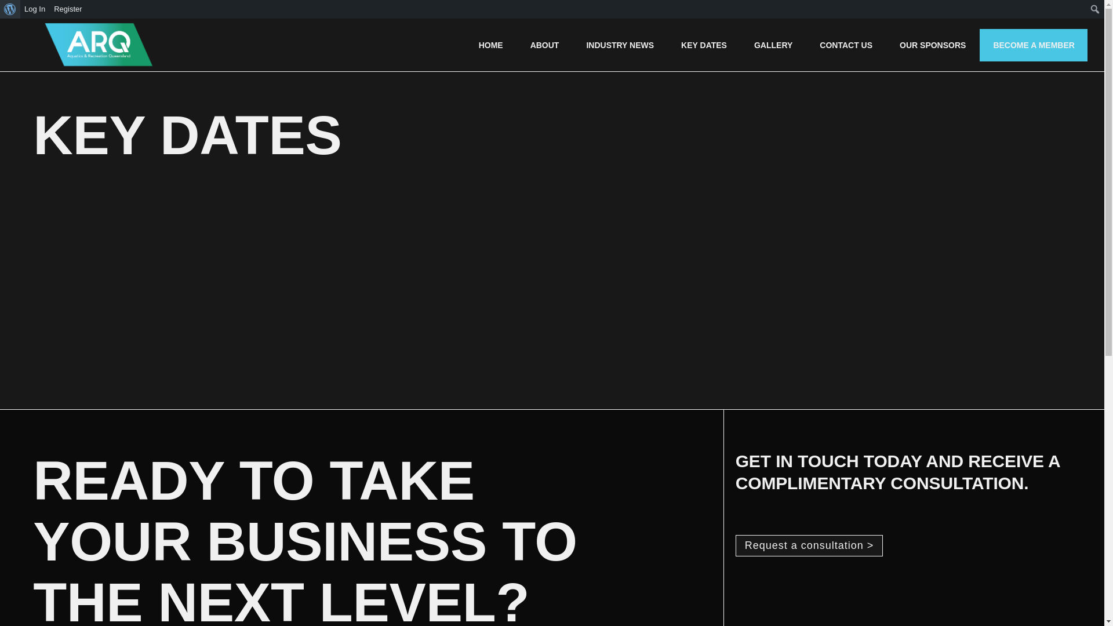  I want to click on ABOUT, so click(545, 45).